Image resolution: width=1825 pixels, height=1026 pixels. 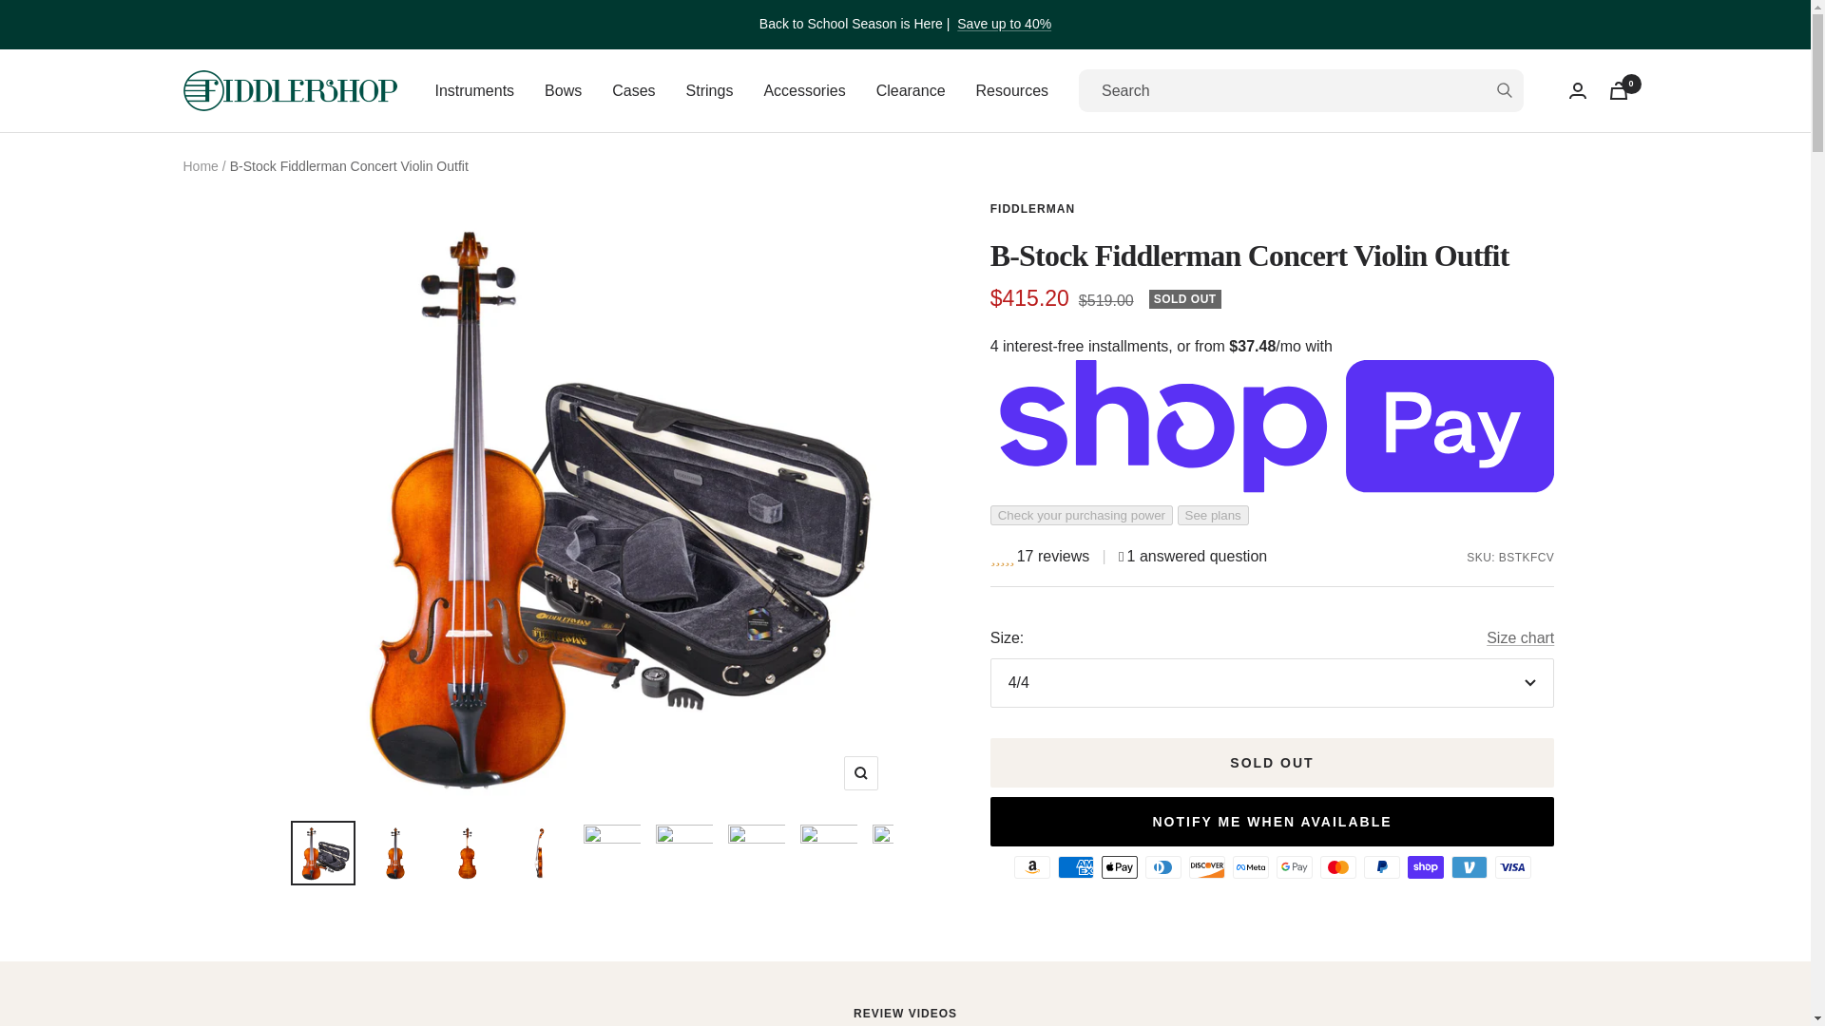 I want to click on Home, so click(x=200, y=165).